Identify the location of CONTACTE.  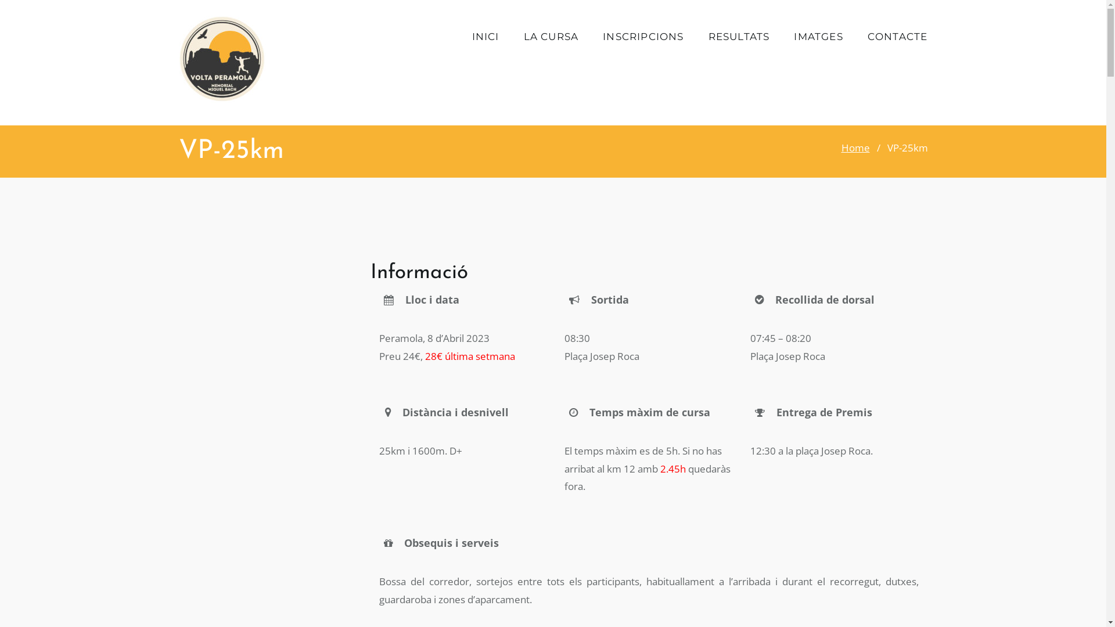
(898, 35).